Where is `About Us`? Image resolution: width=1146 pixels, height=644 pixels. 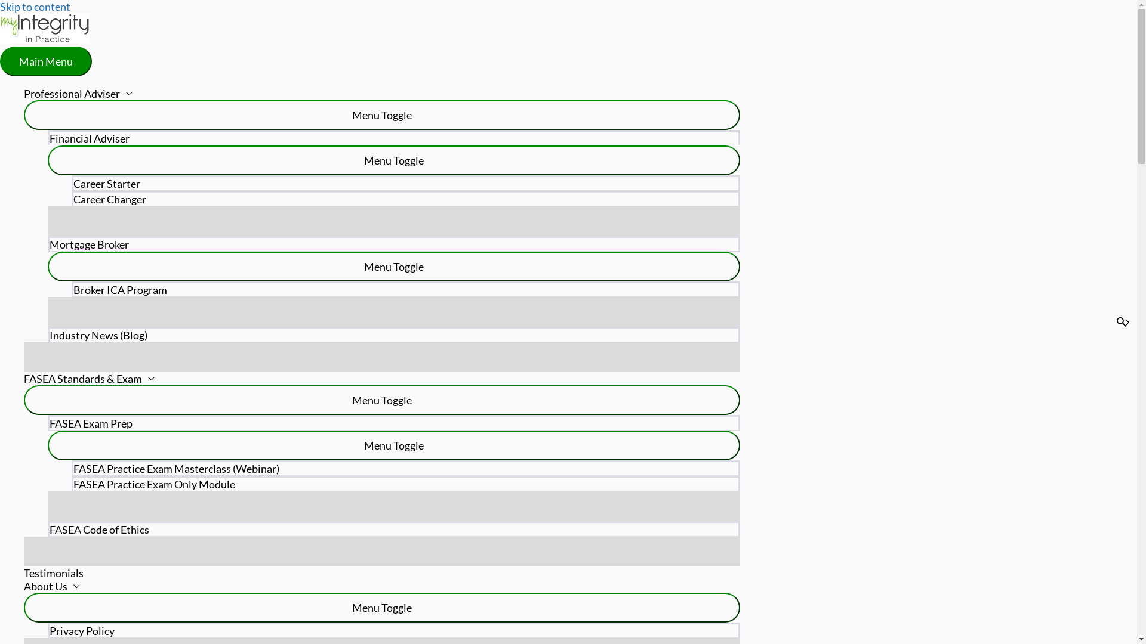 About Us is located at coordinates (382, 586).